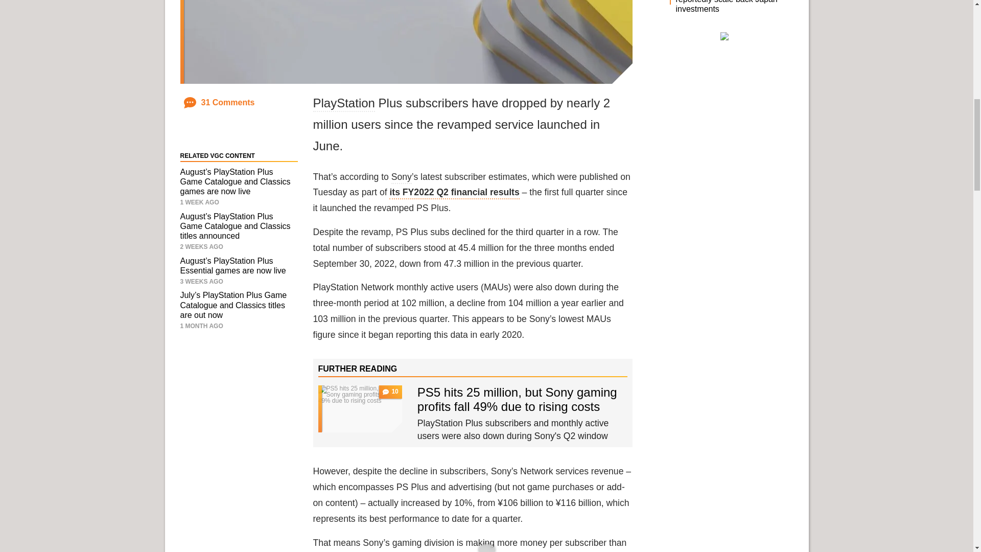 Image resolution: width=981 pixels, height=552 pixels. I want to click on its FY2022 Q2 financial results, so click(454, 193).